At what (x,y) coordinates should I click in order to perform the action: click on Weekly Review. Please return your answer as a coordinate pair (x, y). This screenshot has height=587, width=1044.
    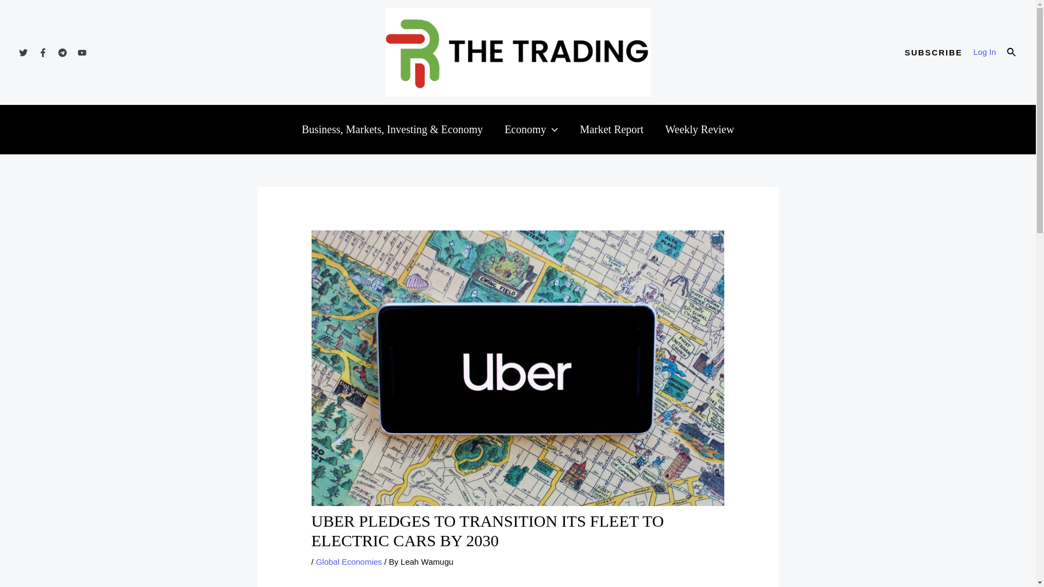
    Looking at the image, I should click on (699, 129).